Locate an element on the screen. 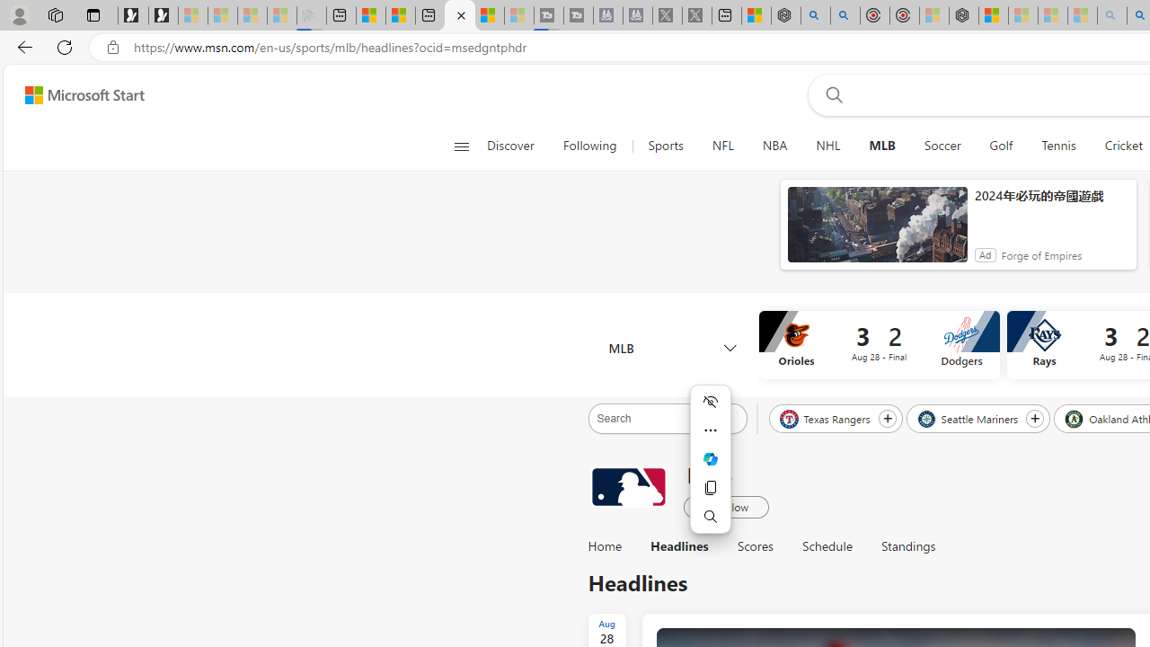 This screenshot has height=647, width=1150. Texas Rangers is located at coordinates (827, 418).